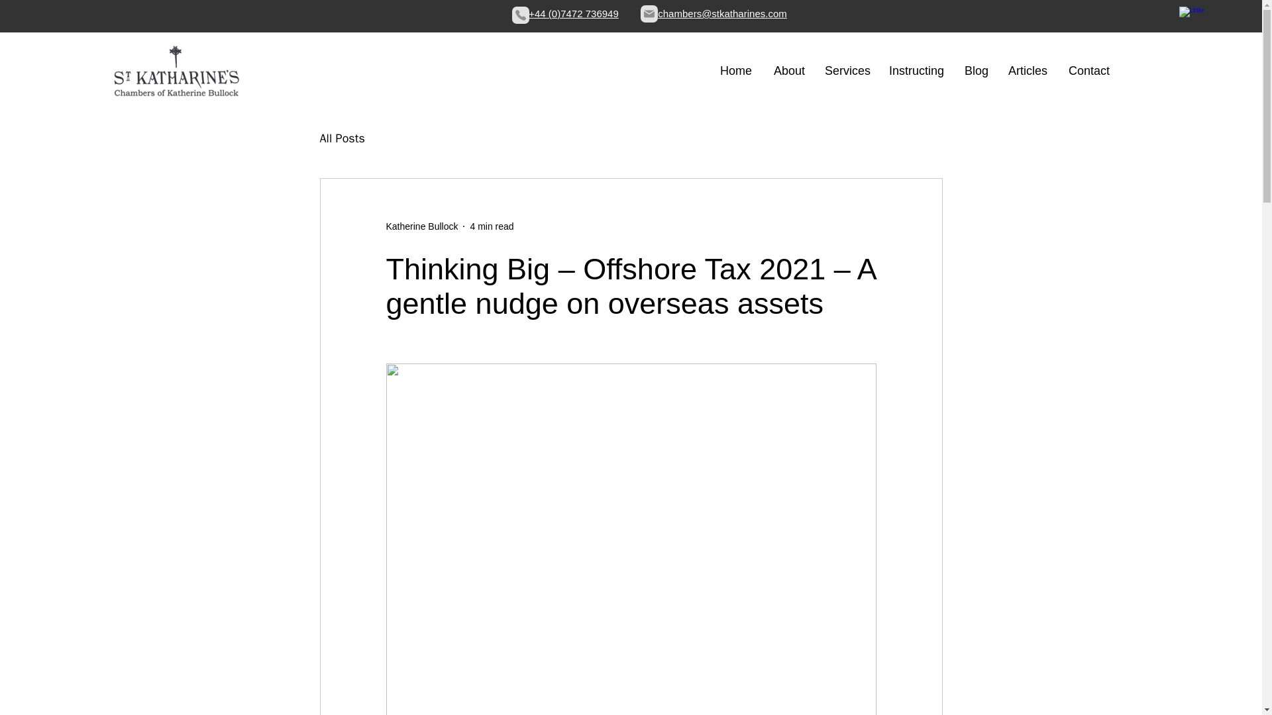  Describe the element at coordinates (735, 70) in the screenshot. I see `Home` at that location.